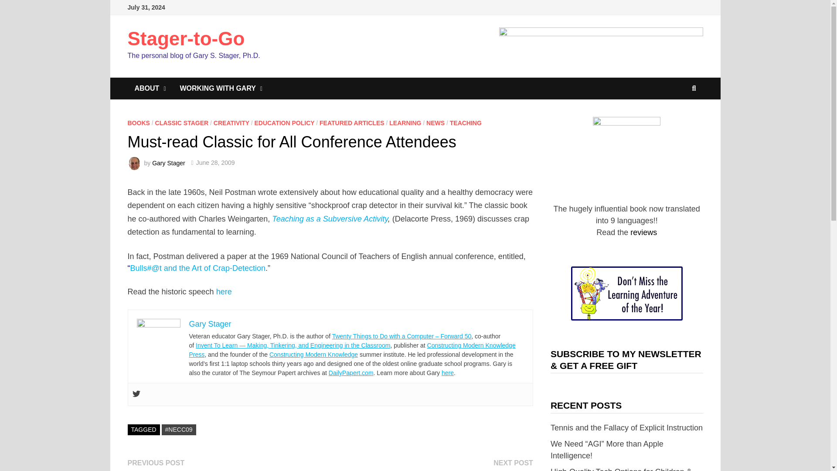 The image size is (837, 471). What do you see at coordinates (314, 354) in the screenshot?
I see `Constructing Modern Knowledge` at bounding box center [314, 354].